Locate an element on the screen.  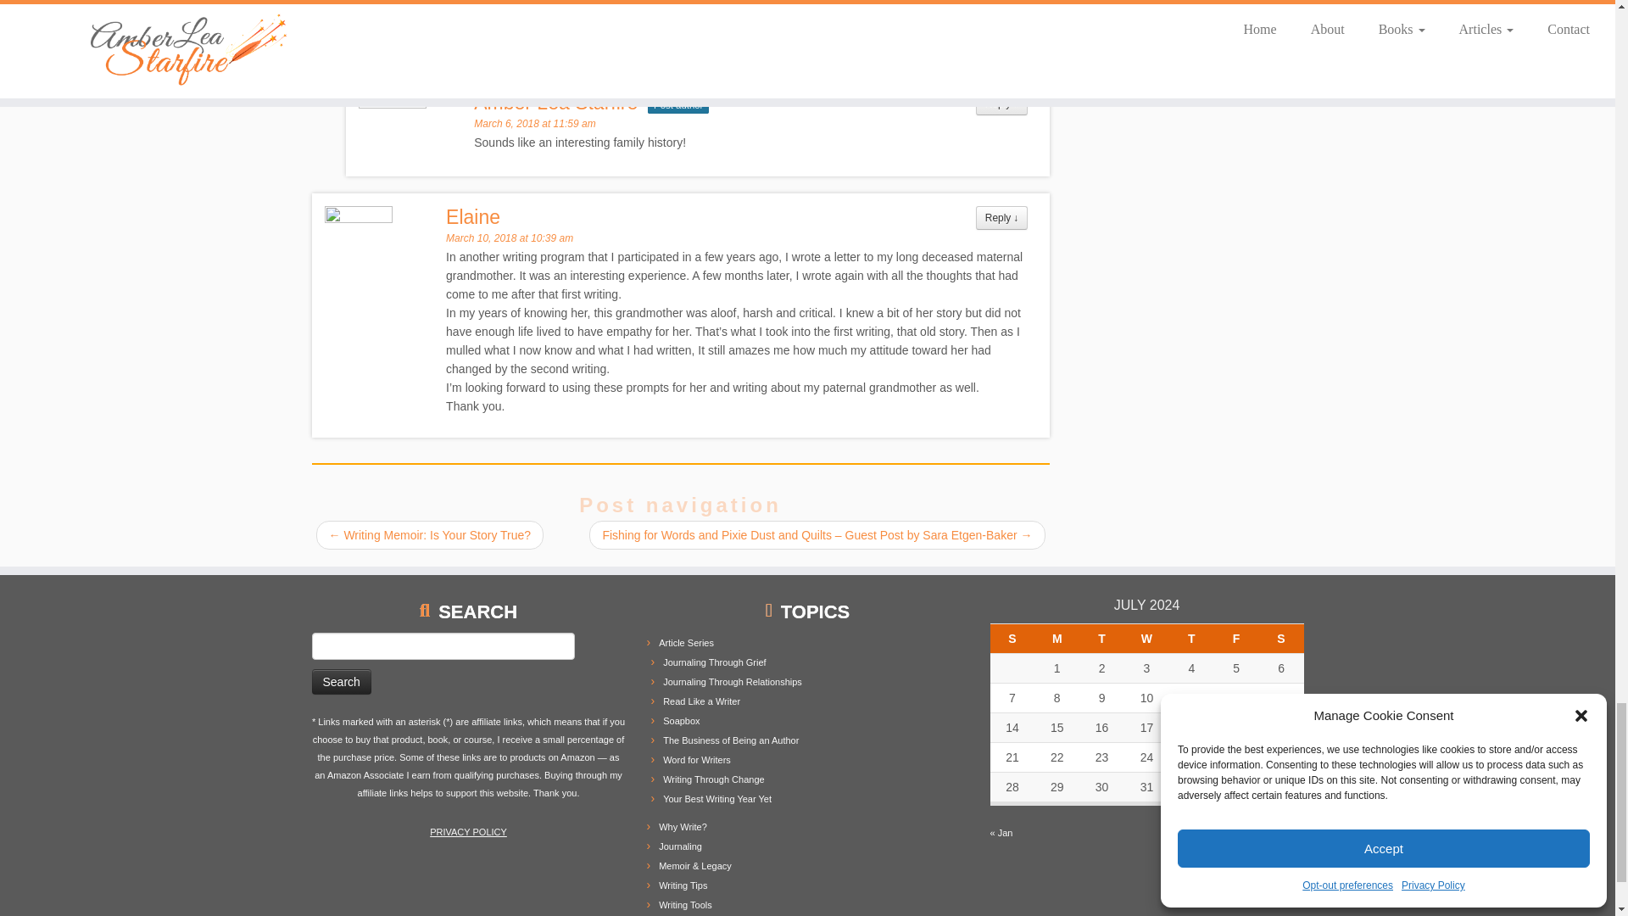
Thursday is located at coordinates (1191, 638).